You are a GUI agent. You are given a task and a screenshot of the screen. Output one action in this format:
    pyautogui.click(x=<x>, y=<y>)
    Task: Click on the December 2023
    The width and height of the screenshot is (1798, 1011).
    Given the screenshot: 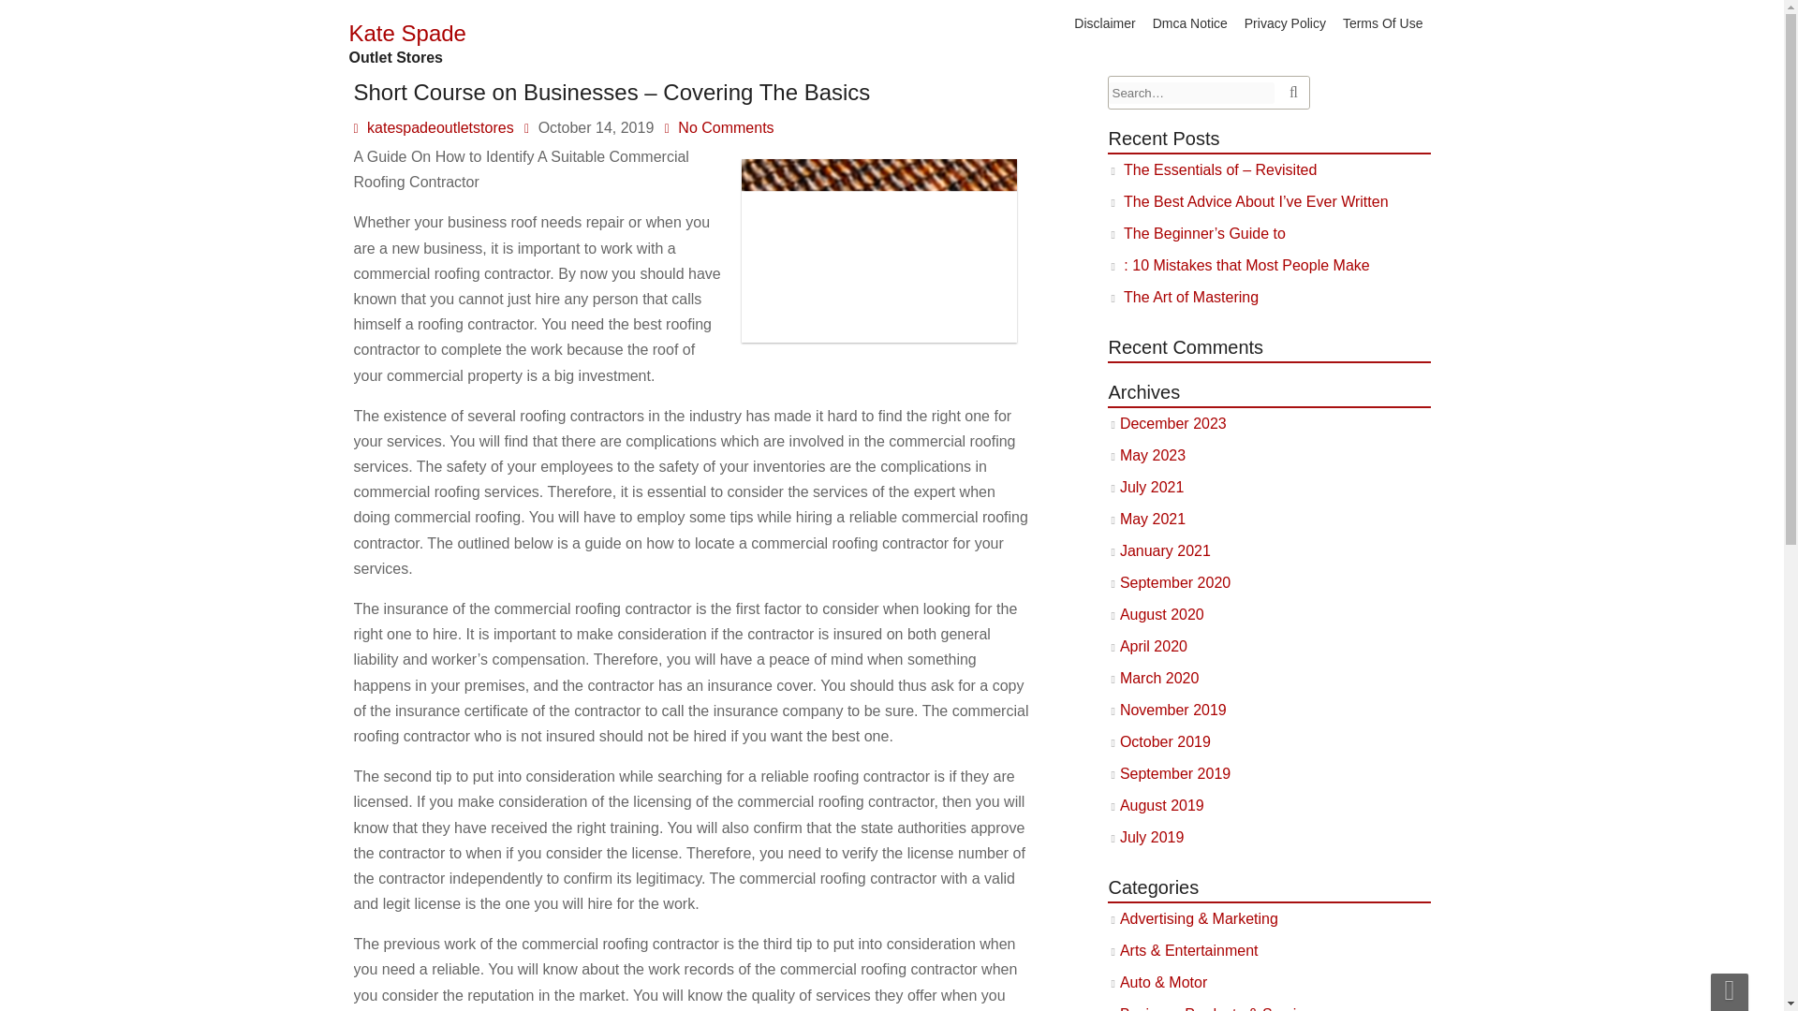 What is the action you would take?
    pyautogui.click(x=1172, y=423)
    